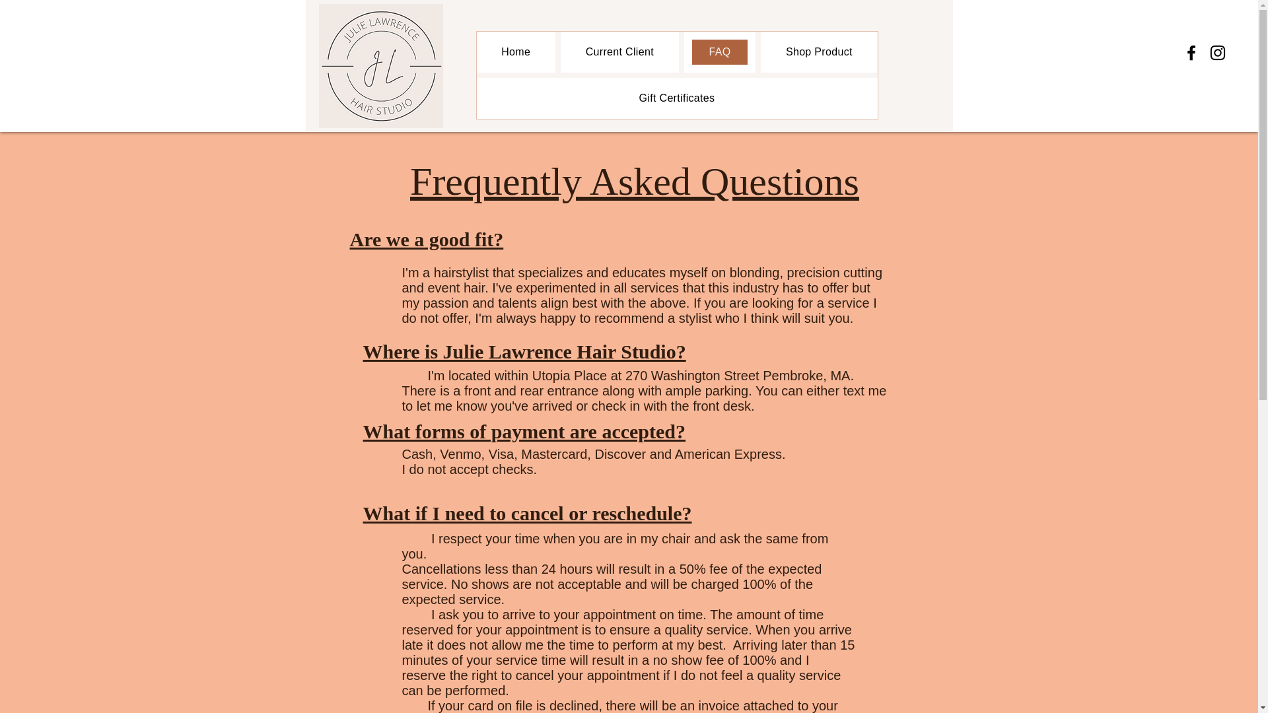  I want to click on FAQ, so click(720, 51).